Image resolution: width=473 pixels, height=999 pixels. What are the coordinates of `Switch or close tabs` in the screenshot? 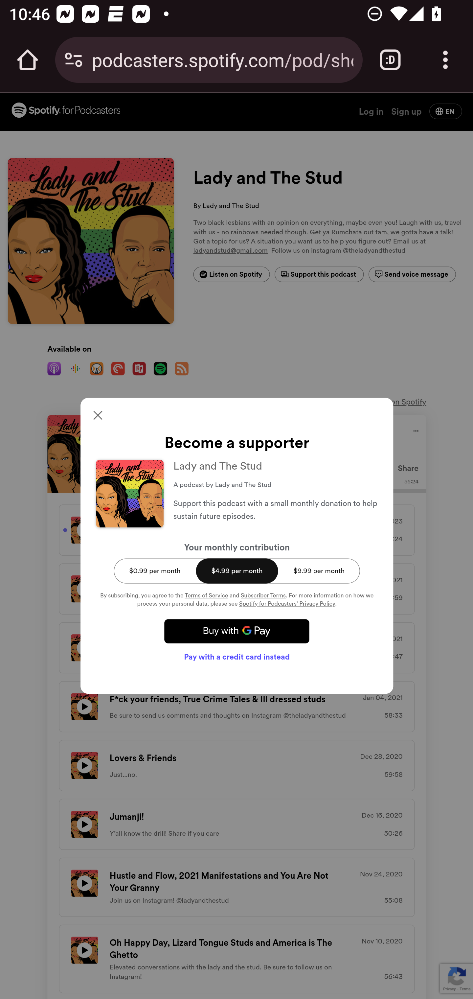 It's located at (390, 60).